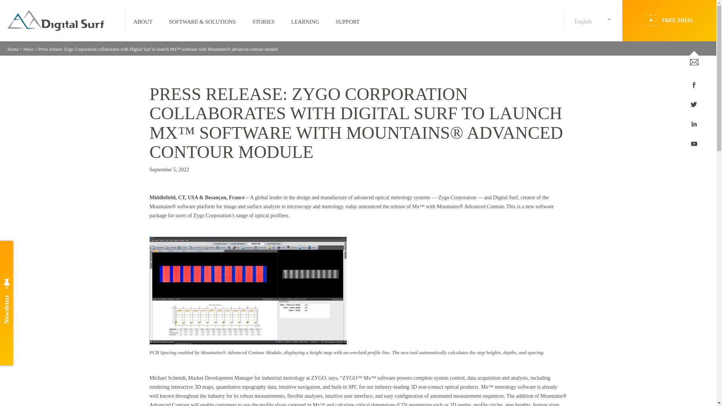 The width and height of the screenshot is (722, 406). I want to click on LEARNING, so click(305, 20).